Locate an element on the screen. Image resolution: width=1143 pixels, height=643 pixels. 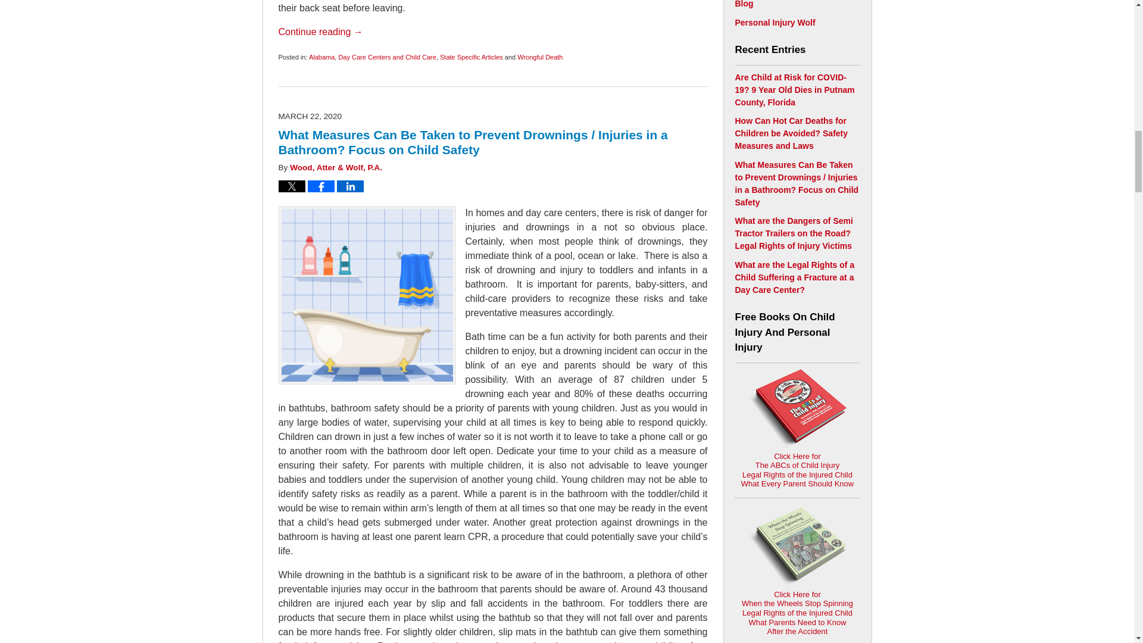
View all posts in Alabama is located at coordinates (321, 57).